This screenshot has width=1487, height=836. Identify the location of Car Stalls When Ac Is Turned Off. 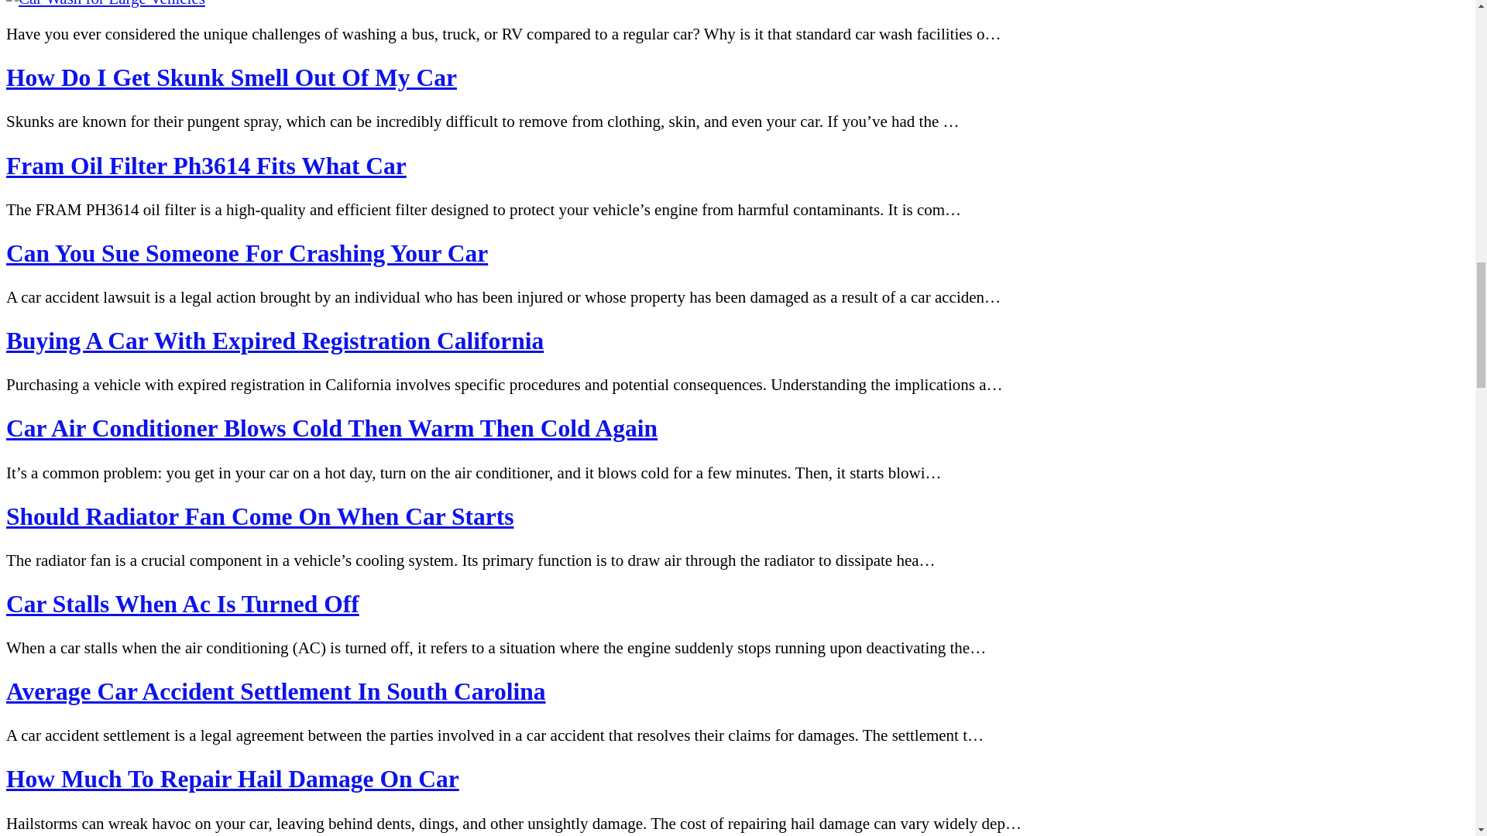
(183, 604).